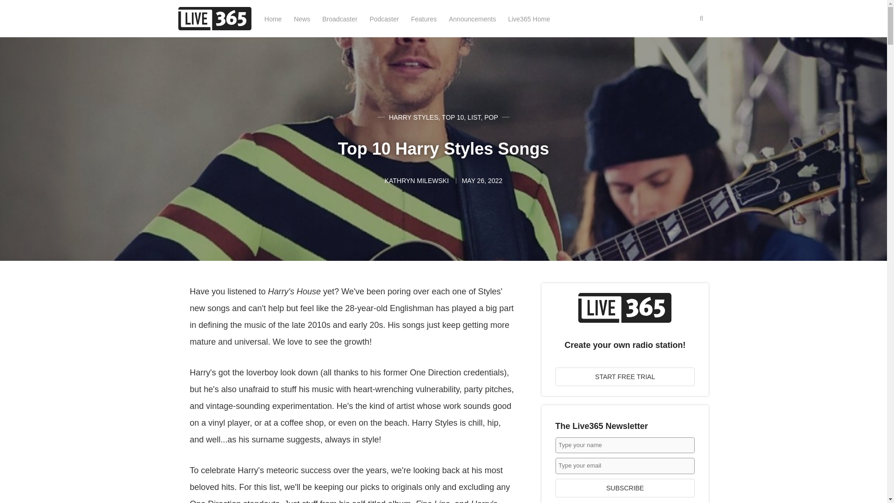 The image size is (894, 503). Describe the element at coordinates (453, 117) in the screenshot. I see `TOP 10` at that location.